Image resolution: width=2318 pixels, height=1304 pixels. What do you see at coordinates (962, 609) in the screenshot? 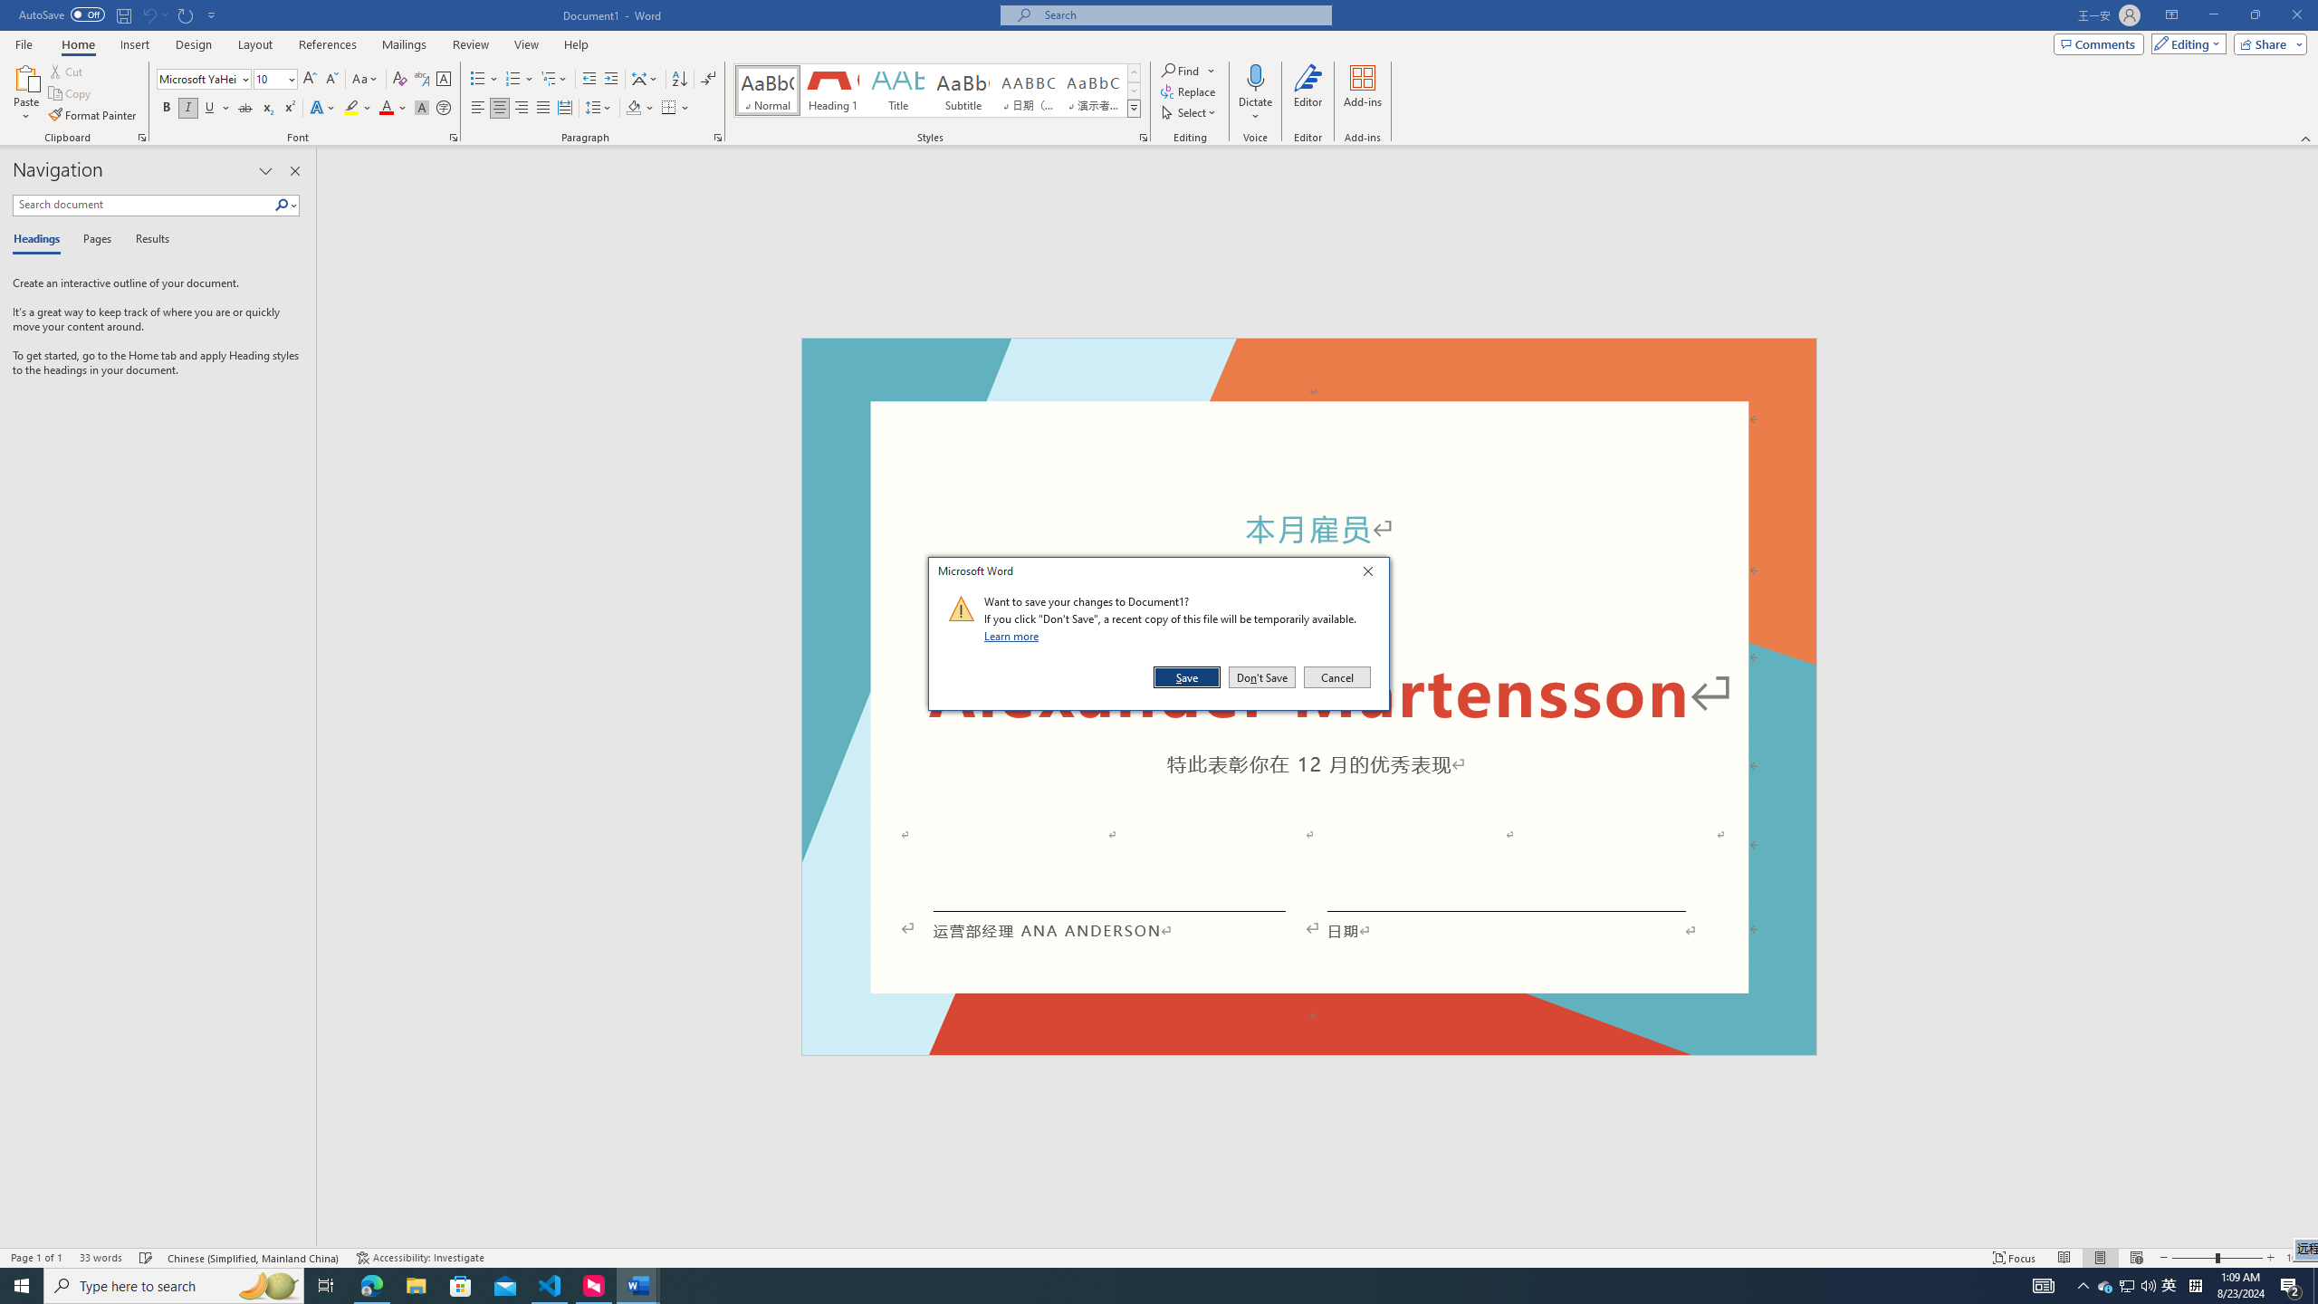
I see `Class: NetUIImage` at bounding box center [962, 609].